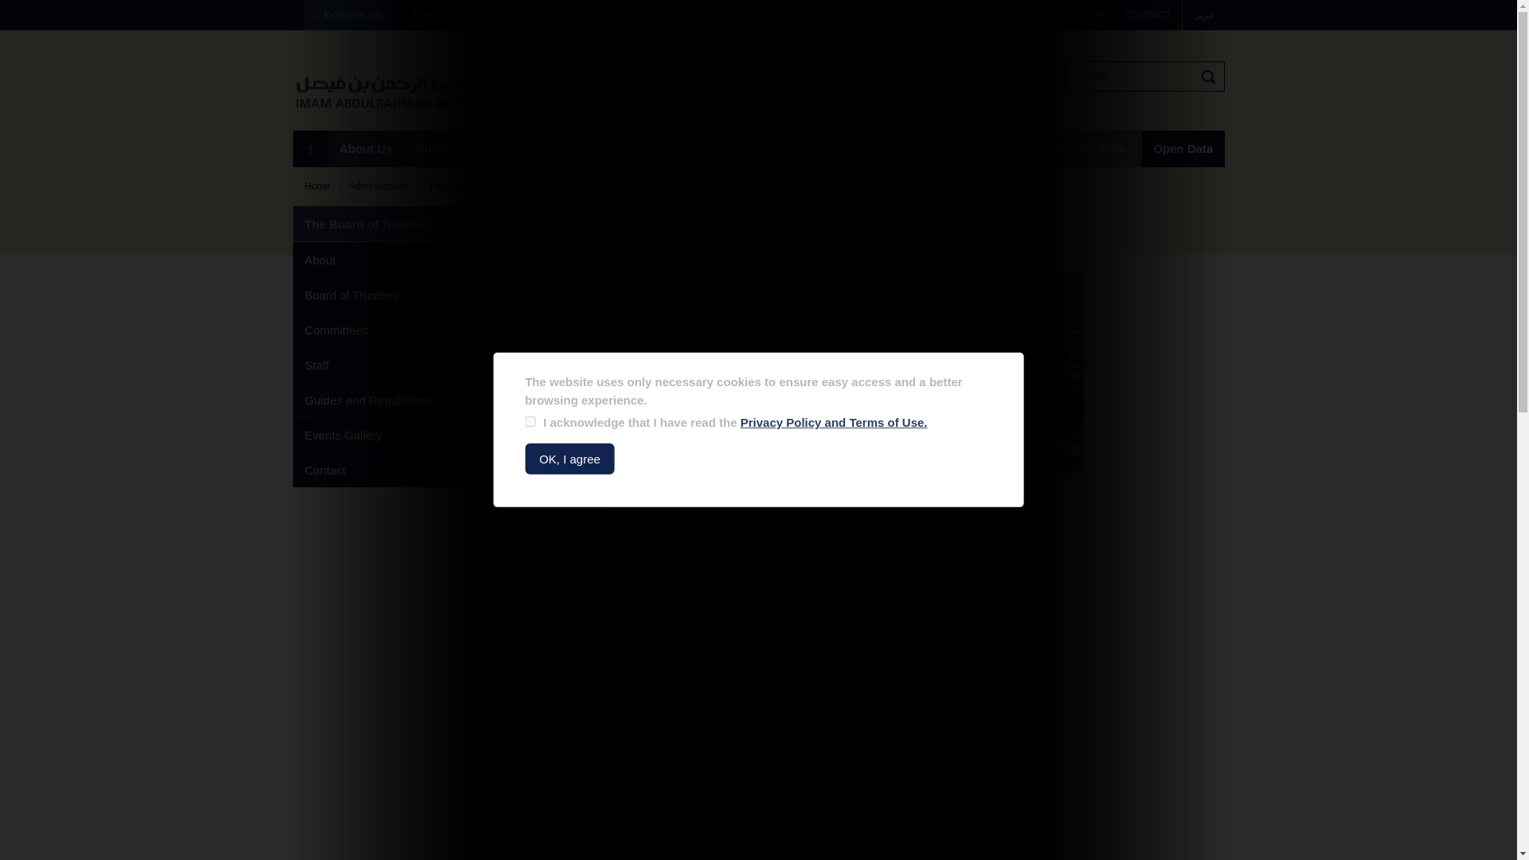  I want to click on EVENTS, so click(964, 14).